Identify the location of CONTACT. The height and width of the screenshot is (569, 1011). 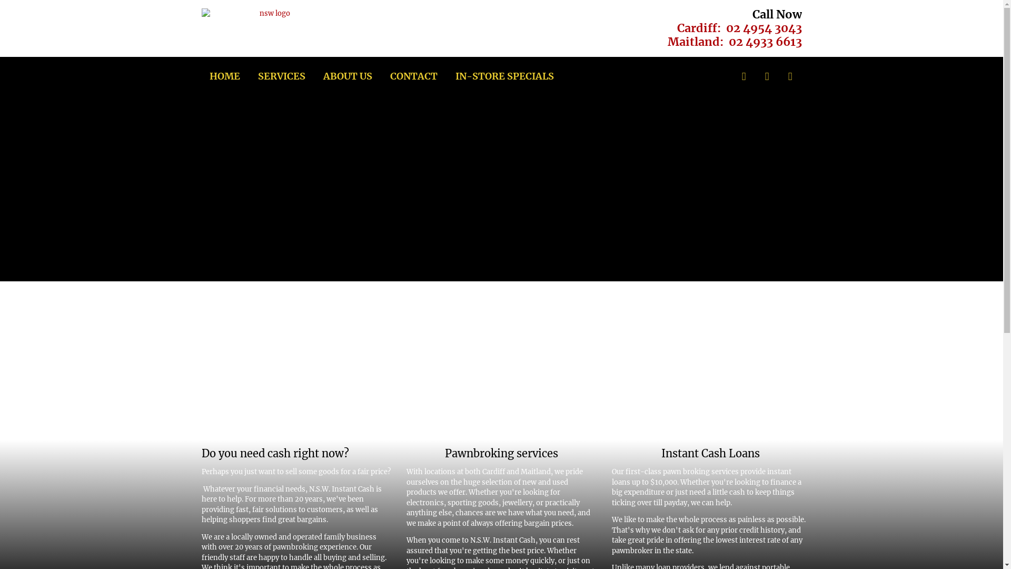
(413, 76).